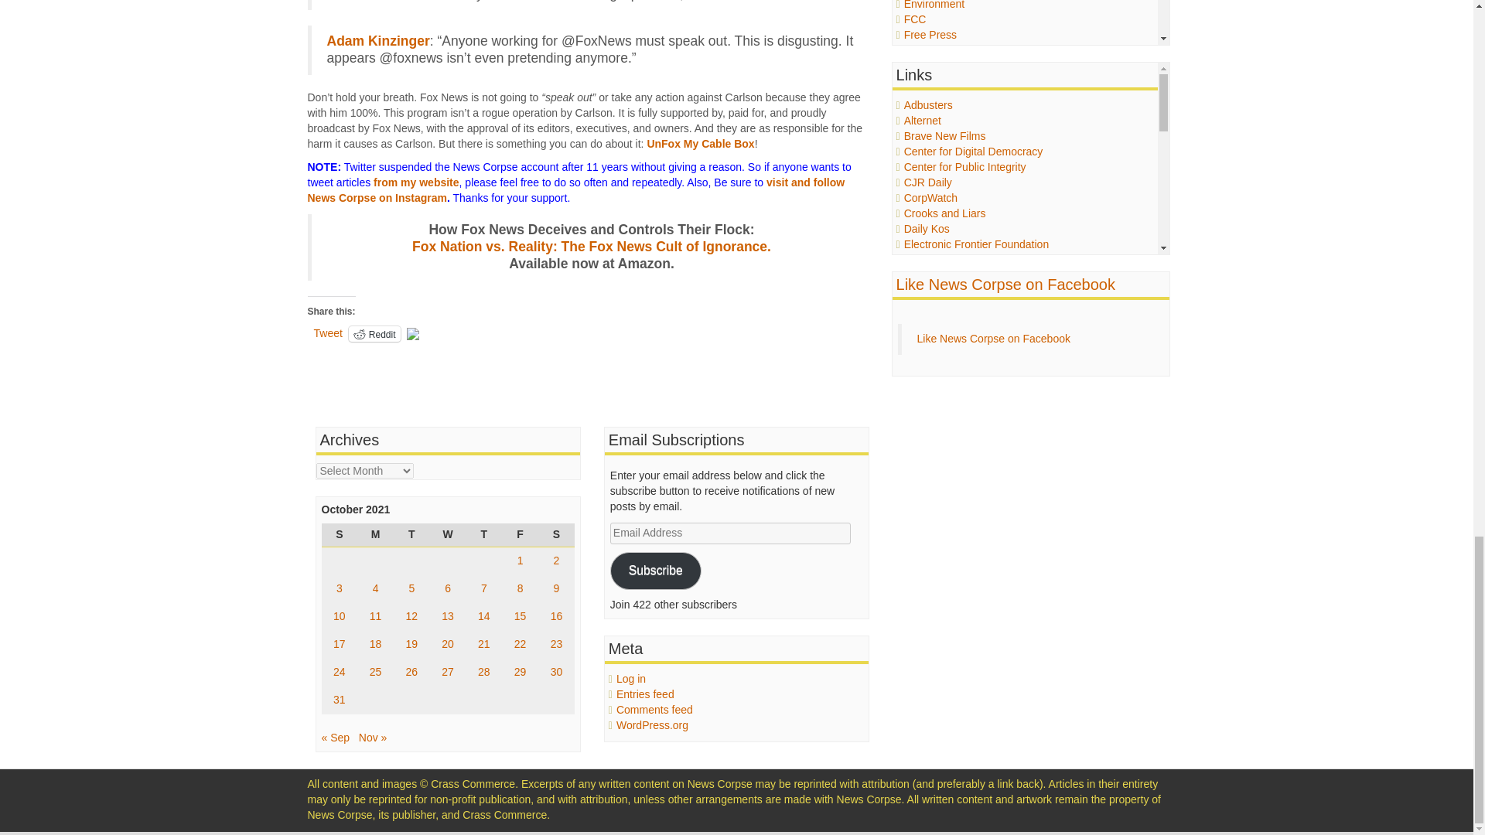 Image resolution: width=1485 pixels, height=835 pixels. I want to click on Tuesday, so click(411, 535).